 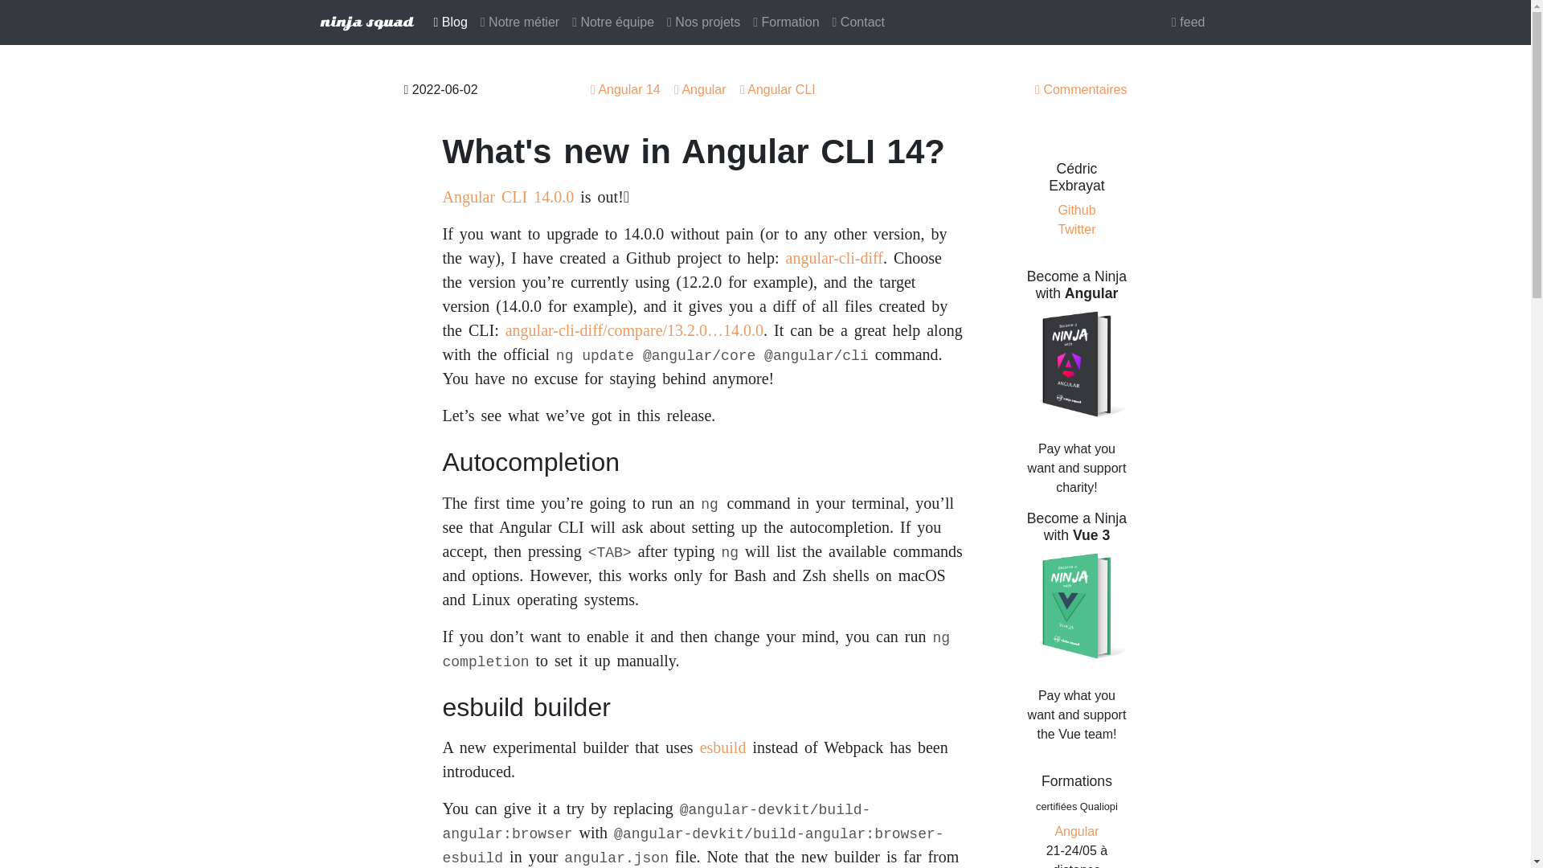 What do you see at coordinates (1076, 228) in the screenshot?
I see `Twitter` at bounding box center [1076, 228].